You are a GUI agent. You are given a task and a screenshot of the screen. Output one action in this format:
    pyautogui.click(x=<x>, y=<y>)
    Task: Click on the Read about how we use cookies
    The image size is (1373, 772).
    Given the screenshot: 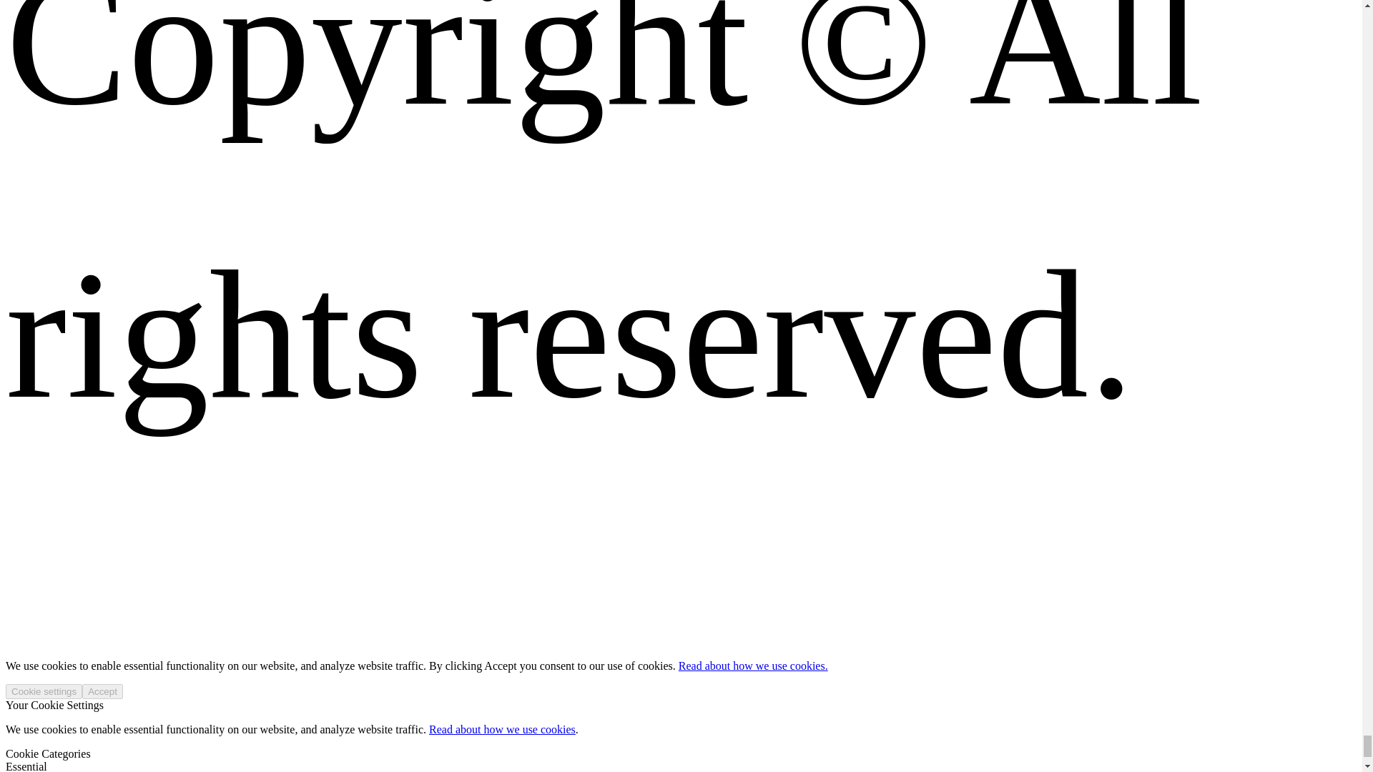 What is the action you would take?
    pyautogui.click(x=502, y=729)
    